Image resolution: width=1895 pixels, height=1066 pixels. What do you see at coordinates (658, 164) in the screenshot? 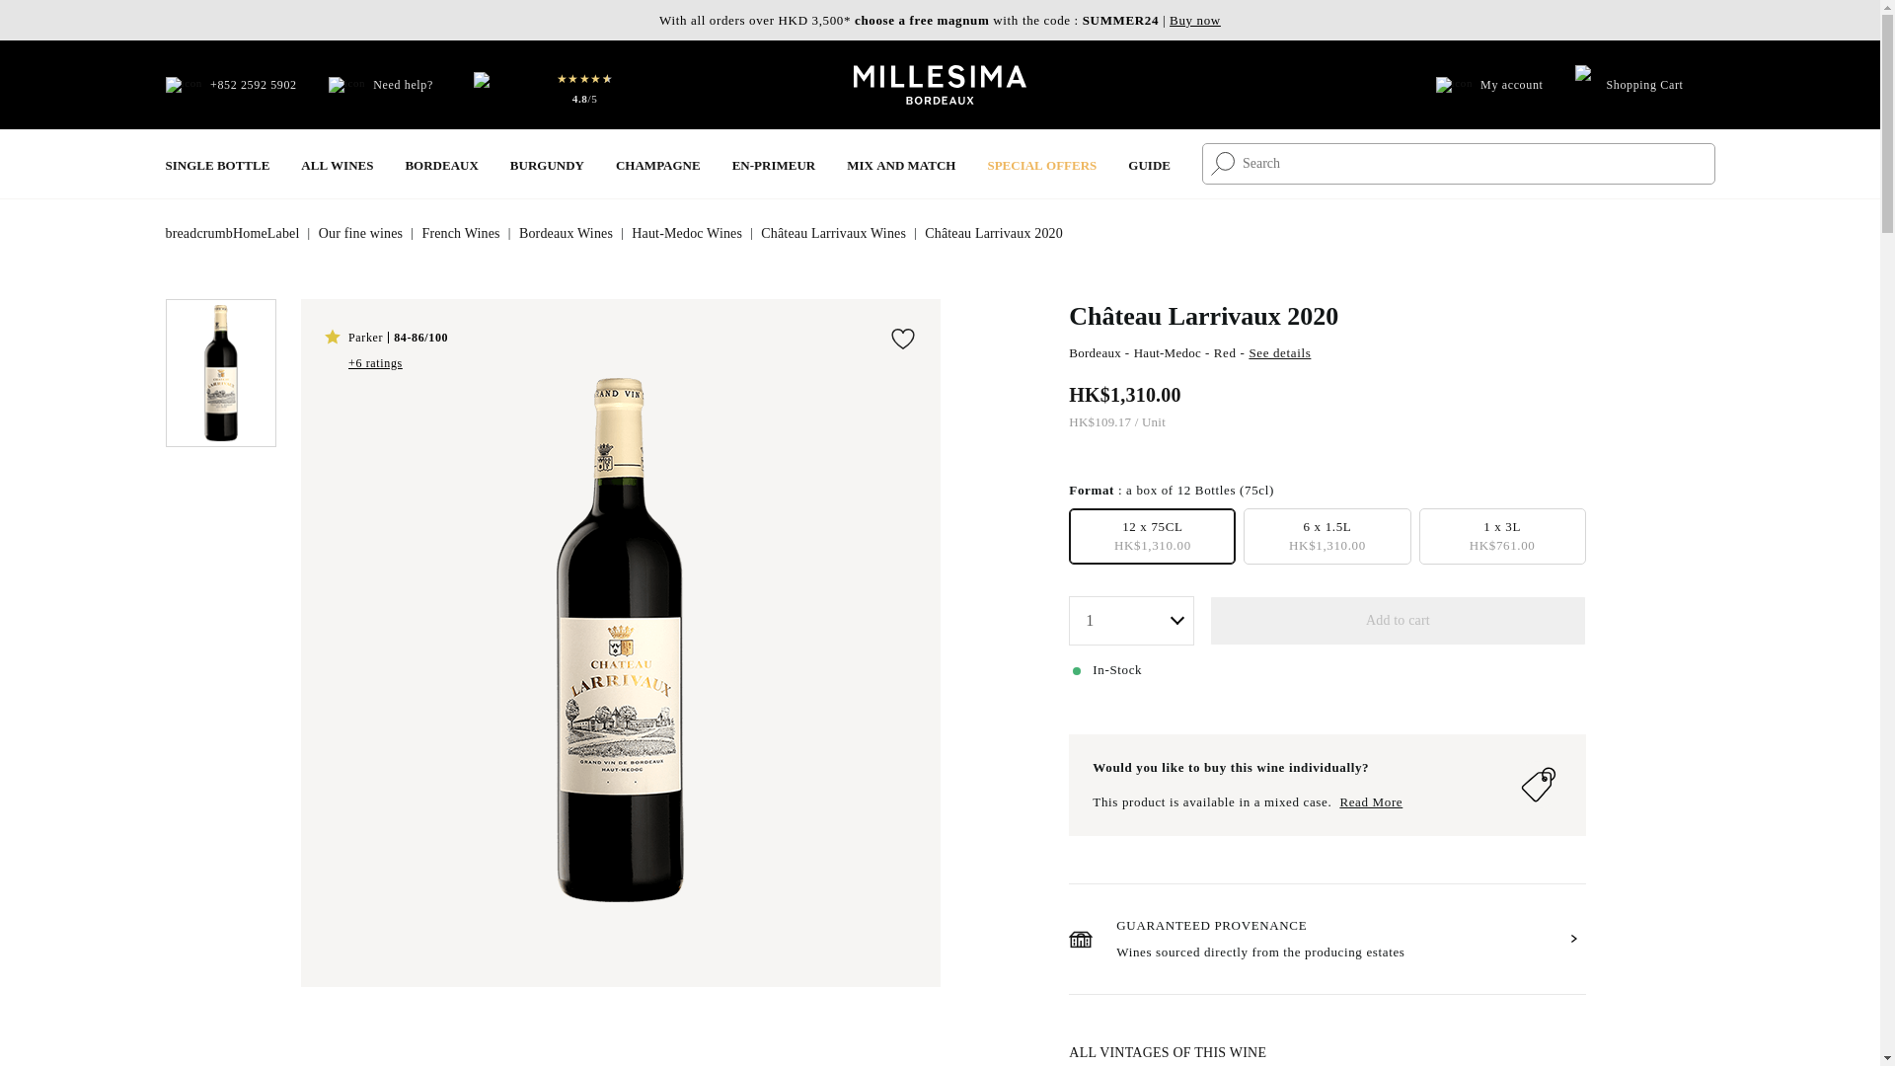
I see `Champagne` at bounding box center [658, 164].